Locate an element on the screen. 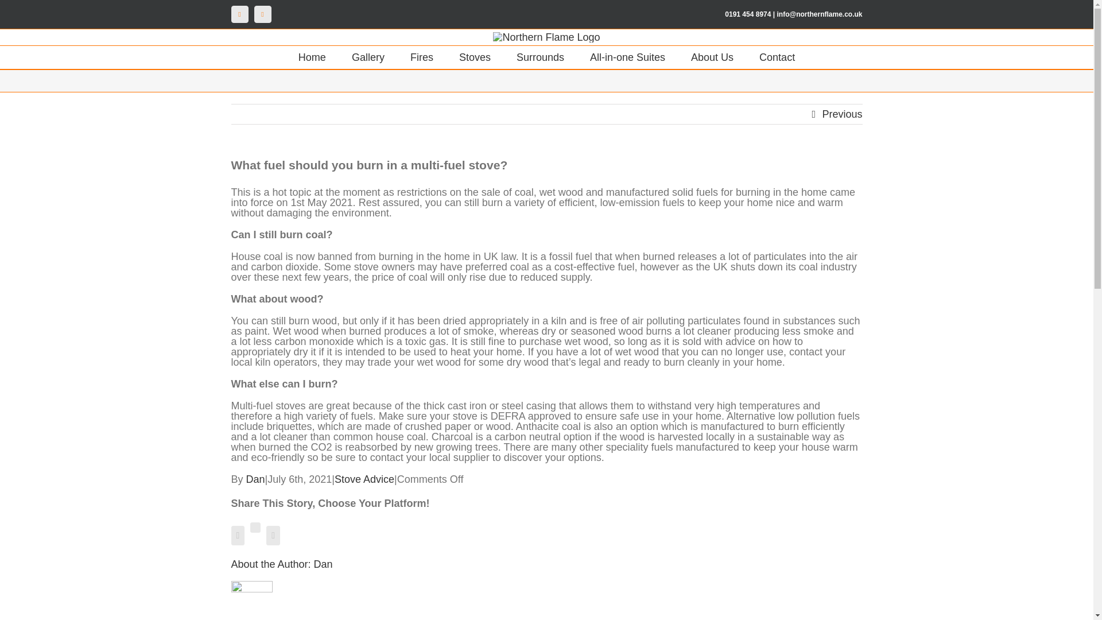  Stoves is located at coordinates (475, 57).